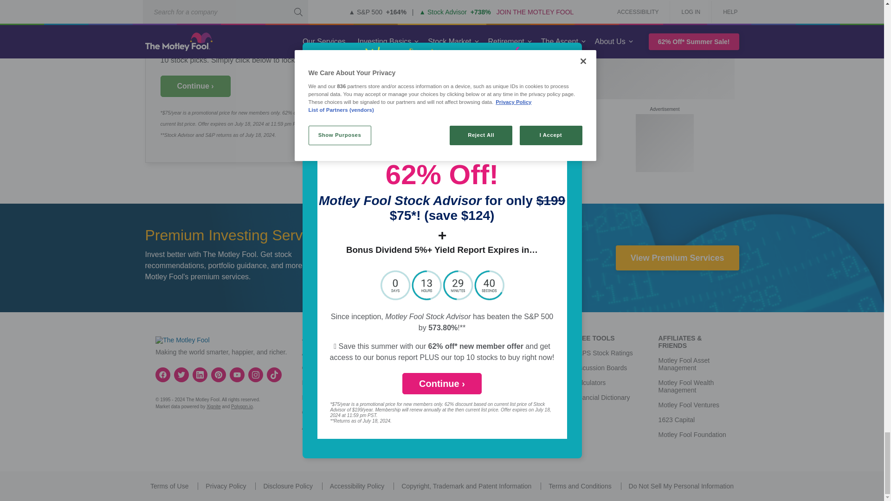 The width and height of the screenshot is (891, 501). Describe the element at coordinates (169, 486) in the screenshot. I see `Terms of Use` at that location.